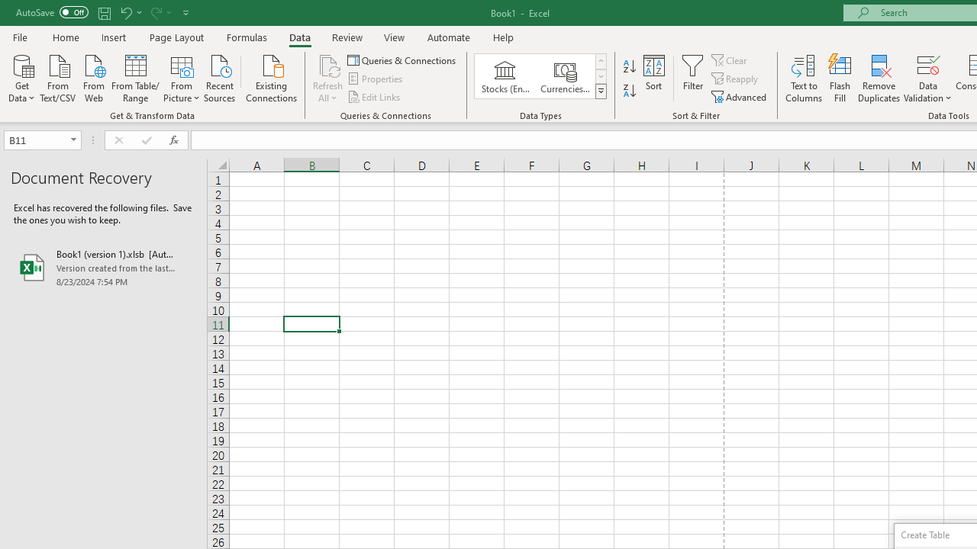 This screenshot has height=549, width=977. What do you see at coordinates (730, 59) in the screenshot?
I see `Clear` at bounding box center [730, 59].